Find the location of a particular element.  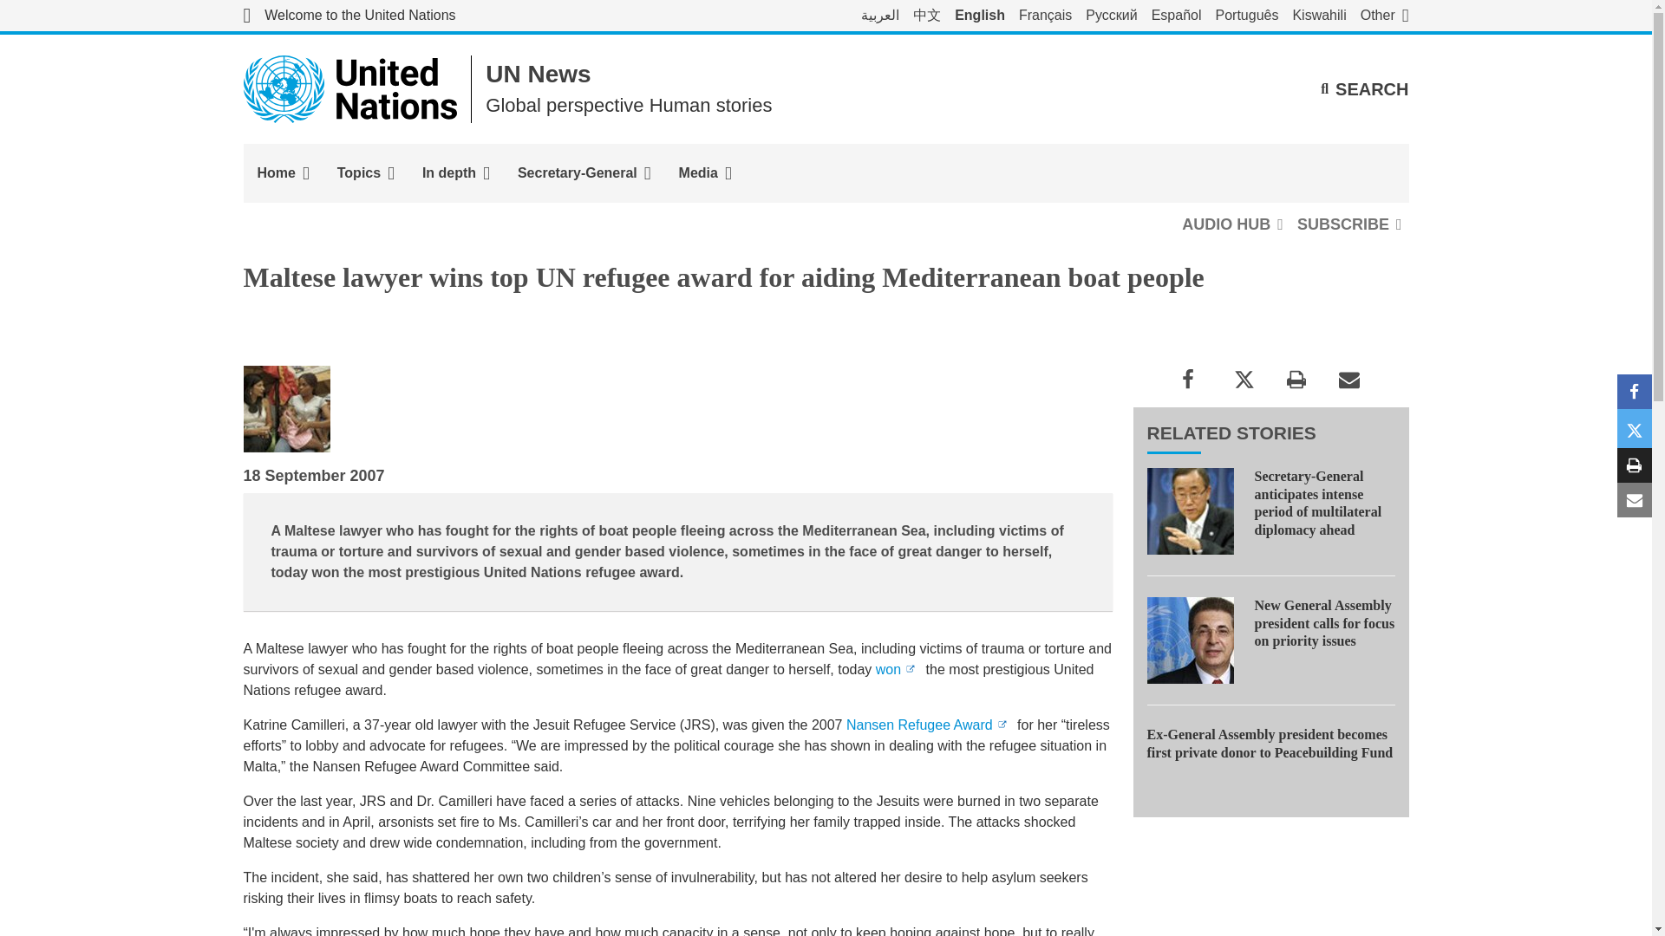

Other is located at coordinates (1384, 16).